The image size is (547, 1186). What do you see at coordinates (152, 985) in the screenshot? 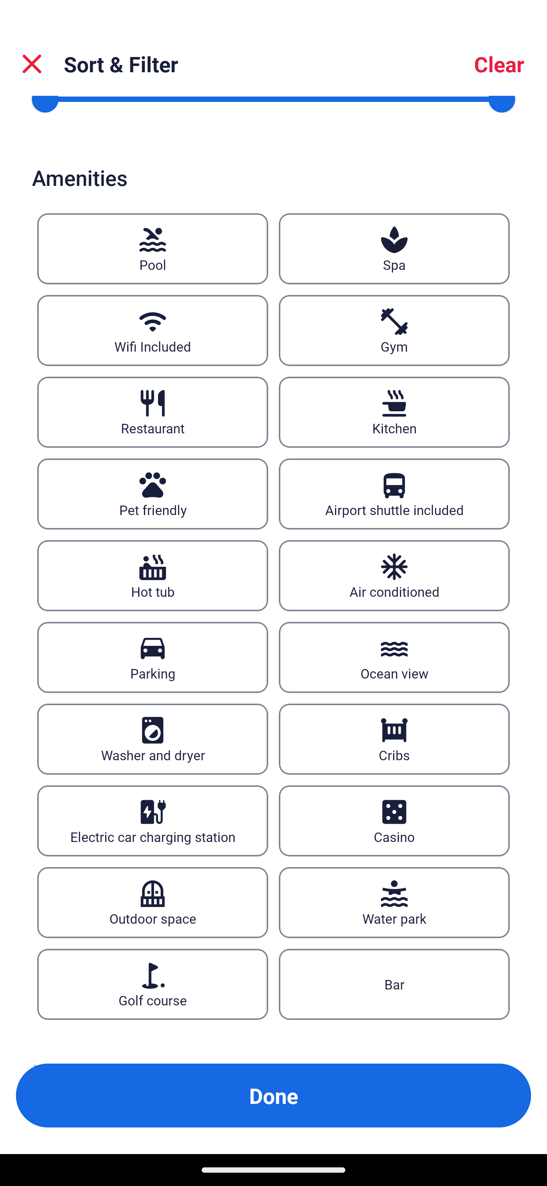
I see `Golf course` at bounding box center [152, 985].